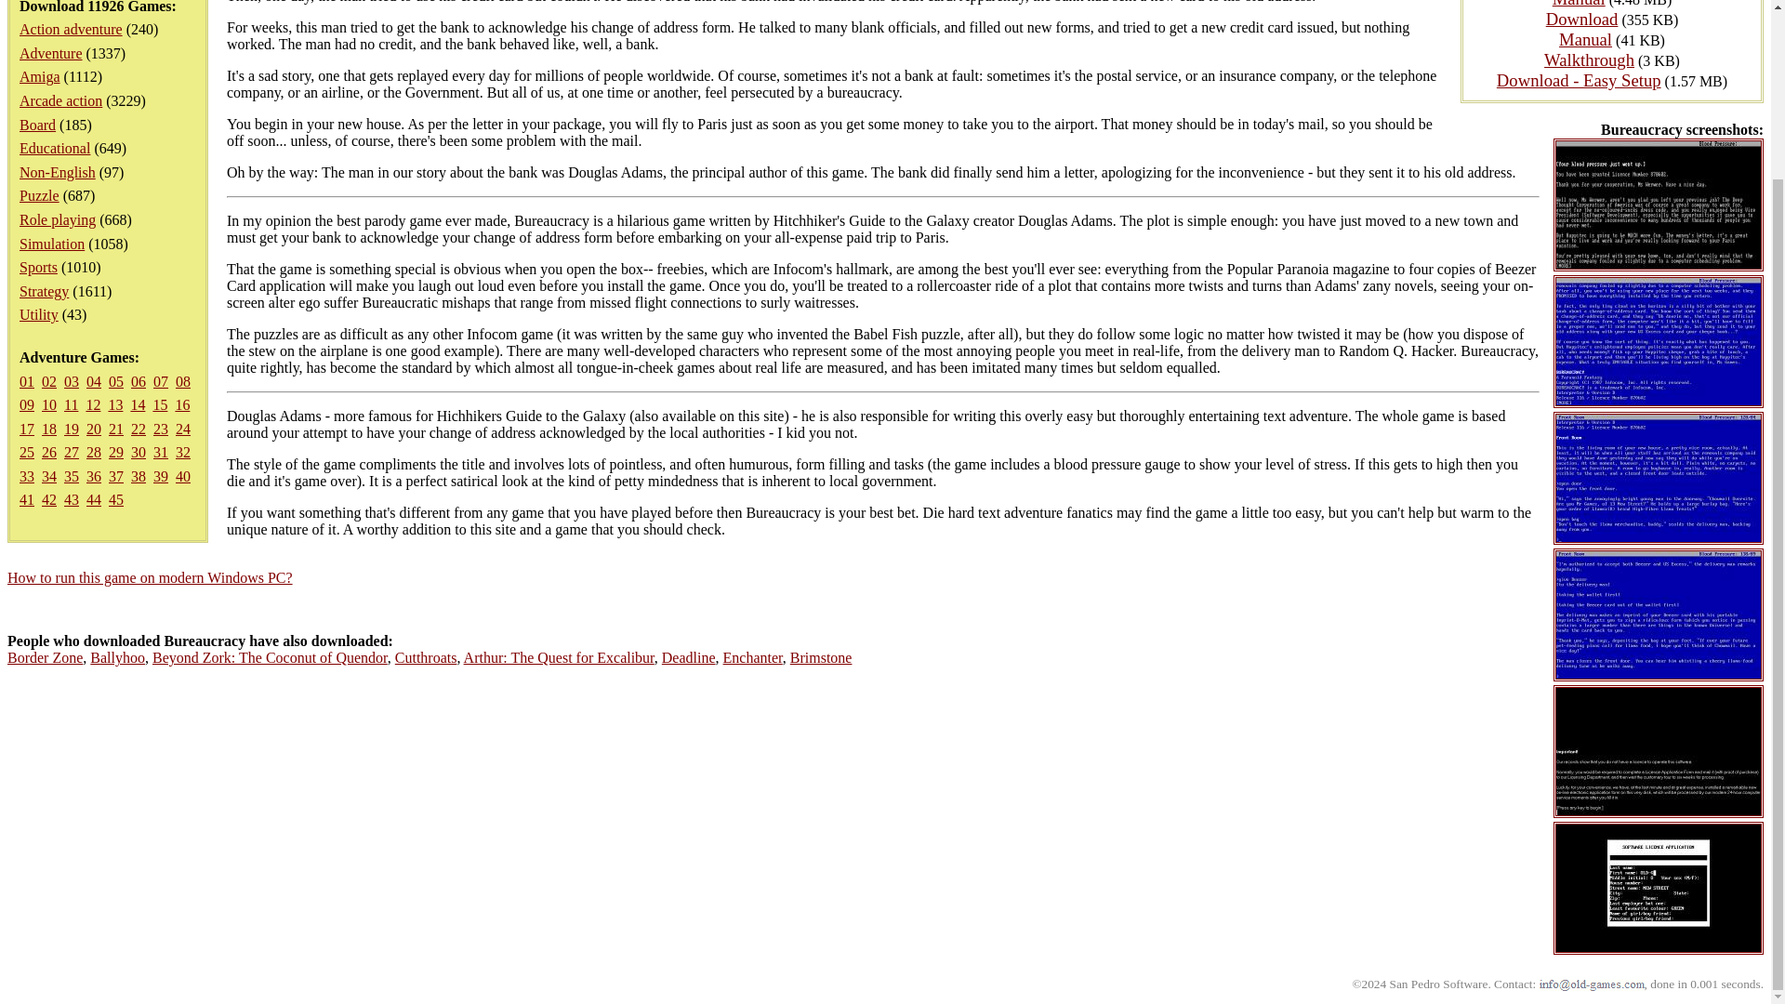  I want to click on Arcade action, so click(60, 100).